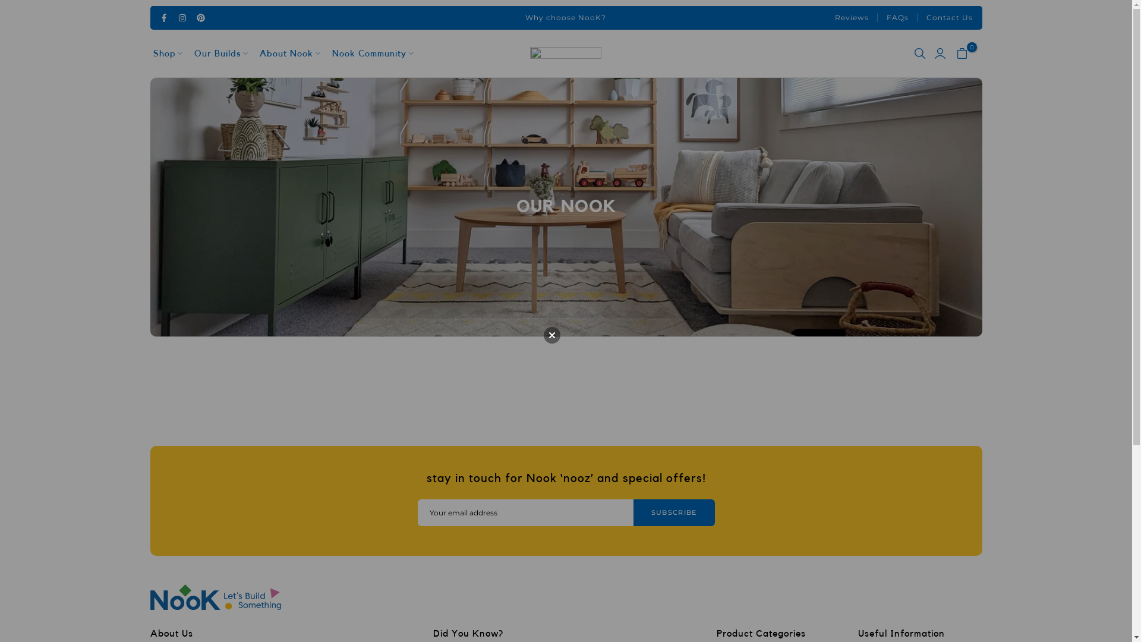  Describe the element at coordinates (674, 512) in the screenshot. I see `SUBSCRIBE` at that location.